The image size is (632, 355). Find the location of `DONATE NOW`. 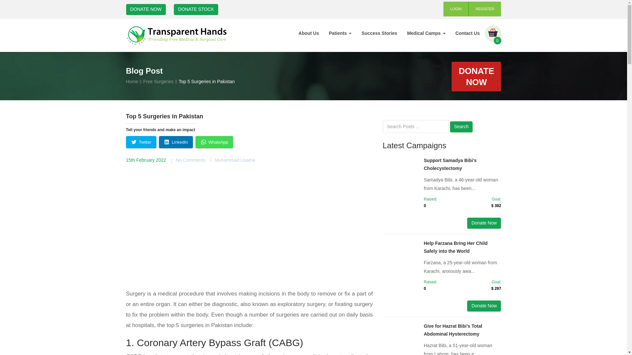

DONATE NOW is located at coordinates (145, 9).